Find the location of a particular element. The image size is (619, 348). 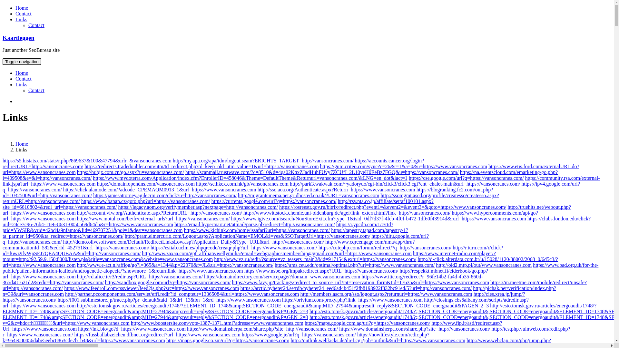

https://cse.google.com/url?q=https://vansoncranes.com/ is located at coordinates (466, 178).